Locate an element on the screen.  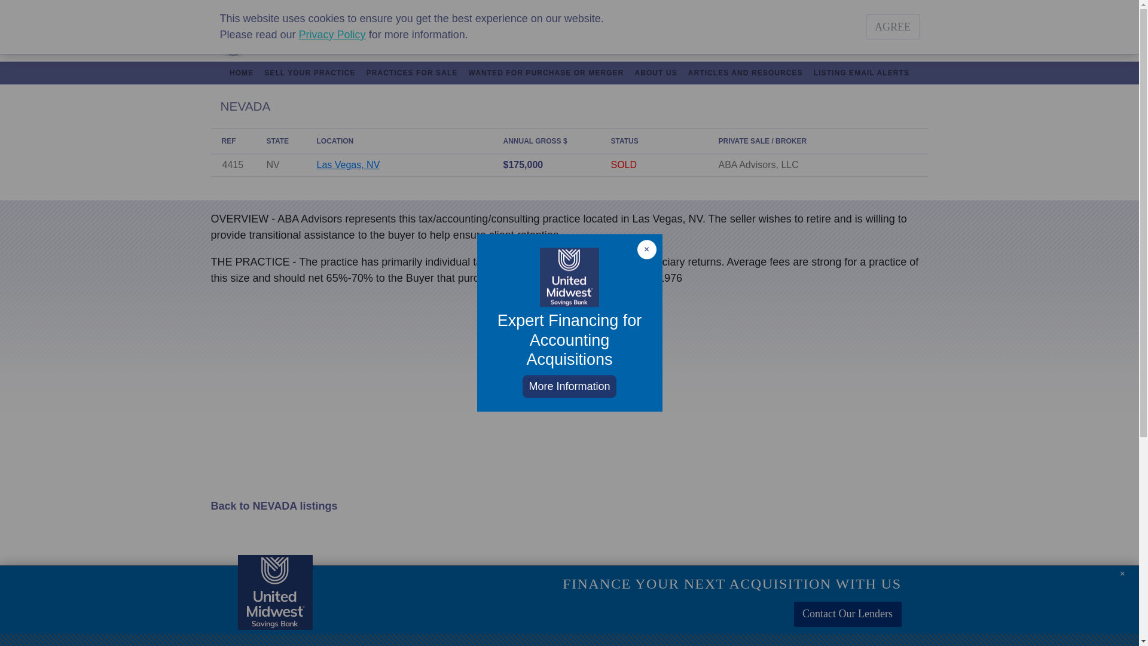
AGREE is located at coordinates (892, 26).